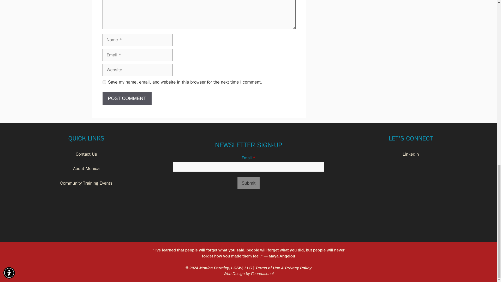 This screenshot has width=501, height=282. Describe the element at coordinates (248, 183) in the screenshot. I see `Submit` at that location.